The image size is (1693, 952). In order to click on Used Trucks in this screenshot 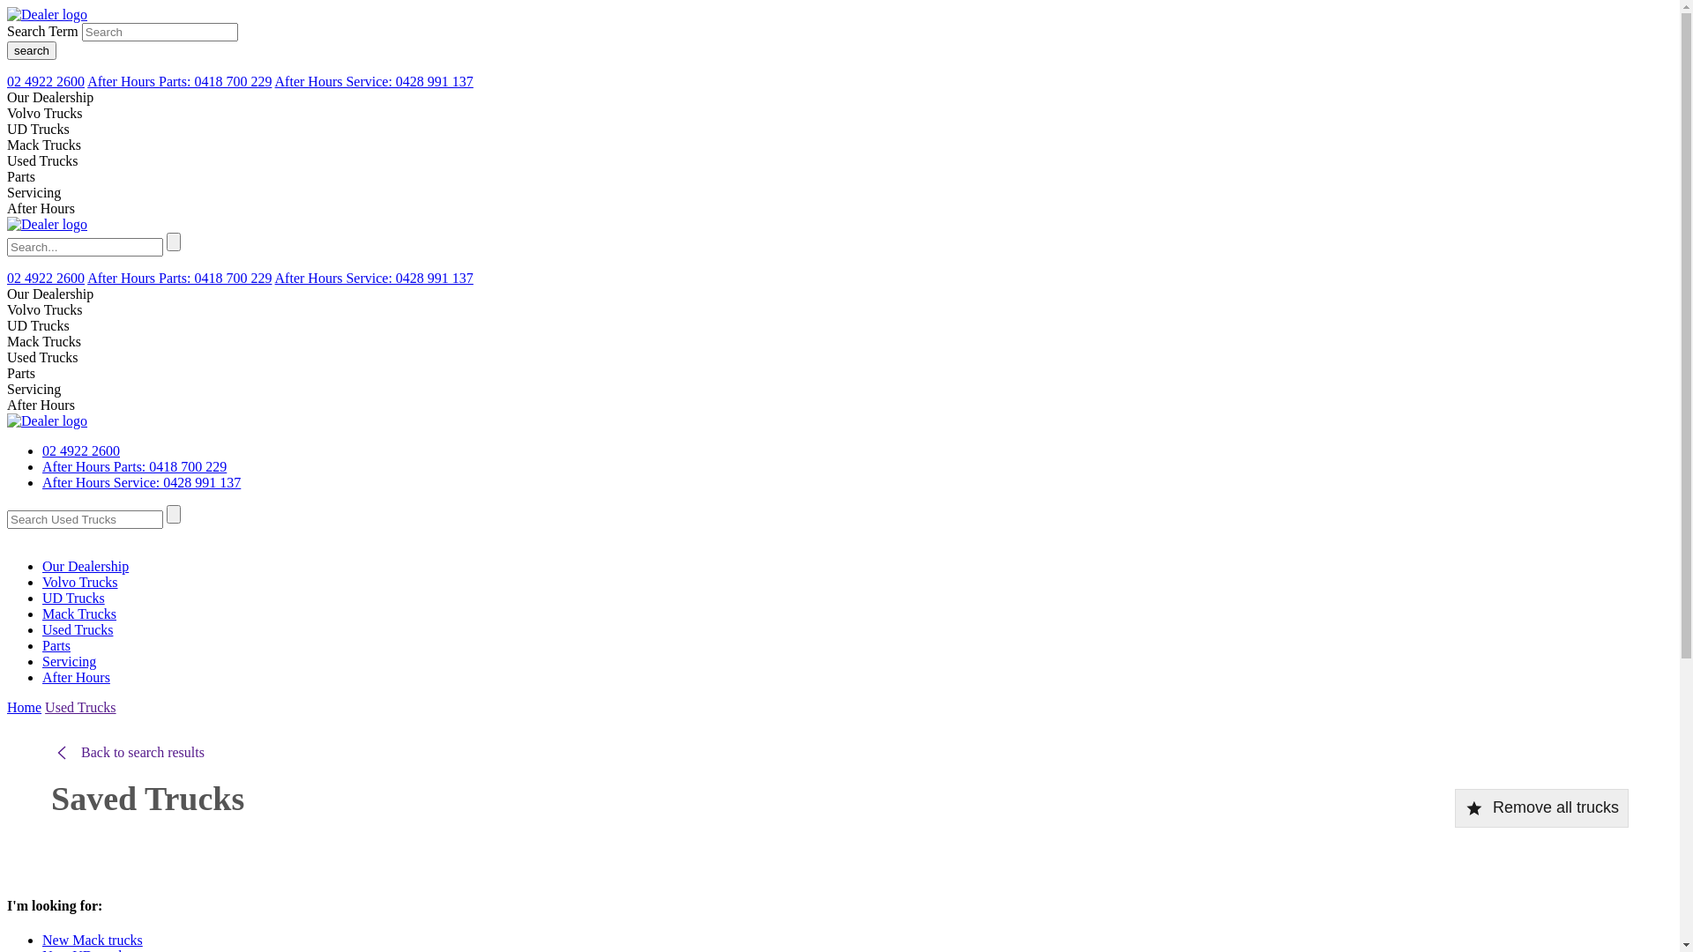, I will do `click(42, 358)`.